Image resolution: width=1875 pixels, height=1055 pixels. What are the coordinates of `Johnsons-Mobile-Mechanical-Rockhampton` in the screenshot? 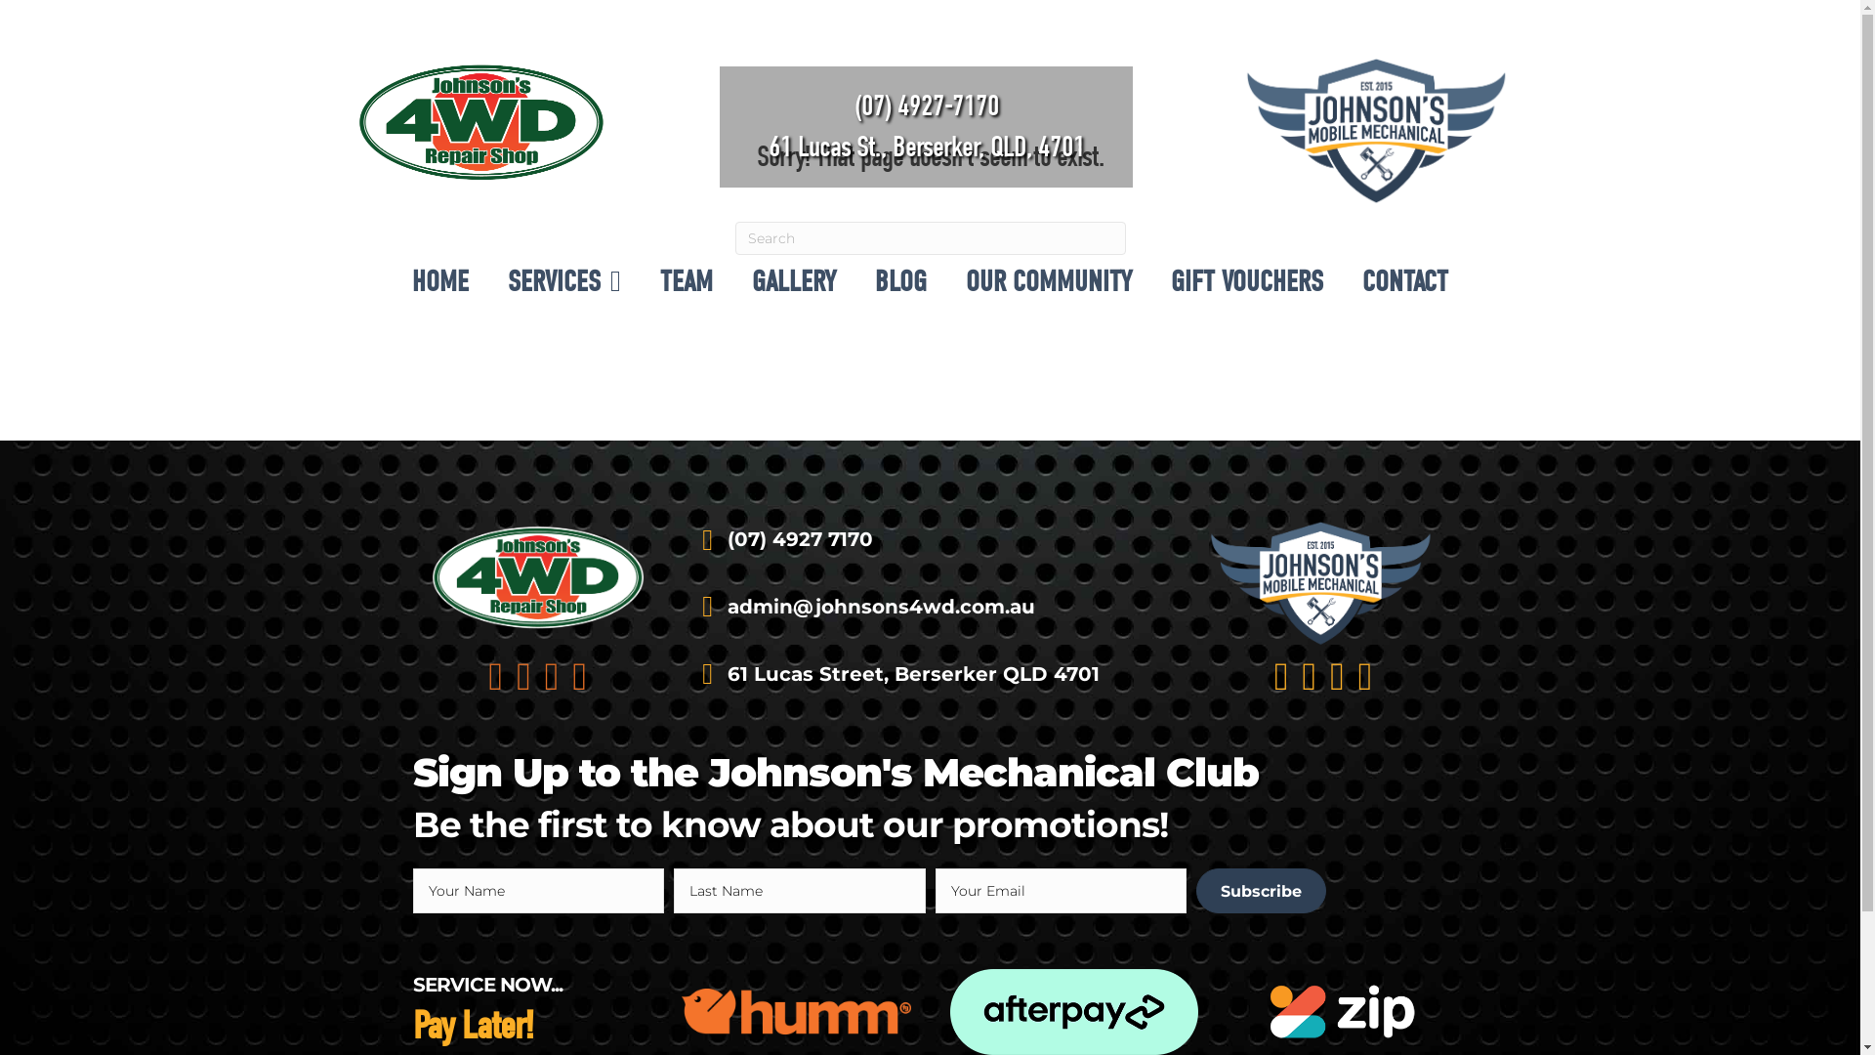 It's located at (1324, 584).